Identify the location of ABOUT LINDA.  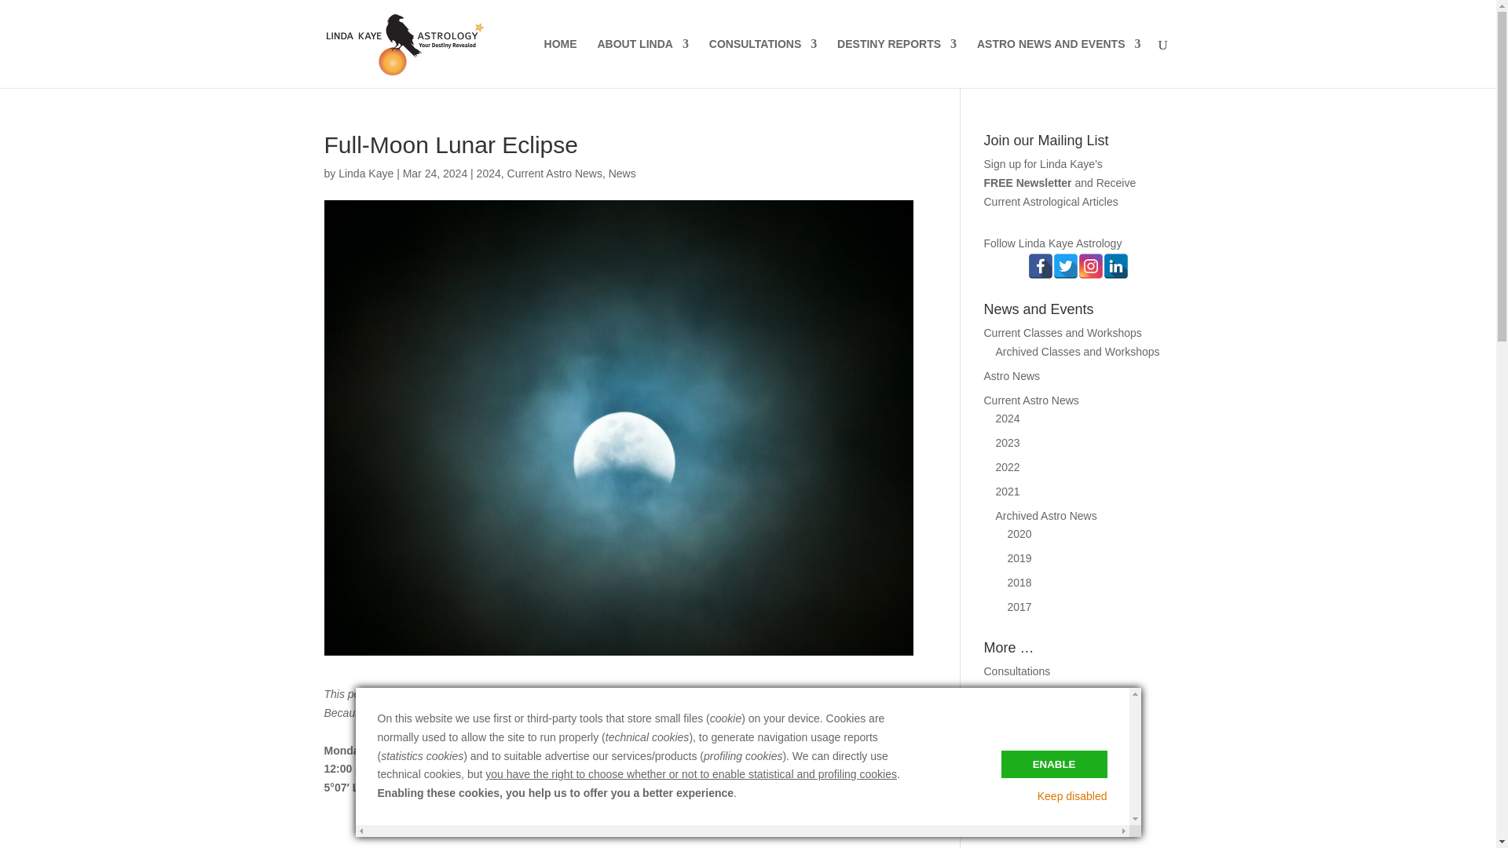
(642, 63).